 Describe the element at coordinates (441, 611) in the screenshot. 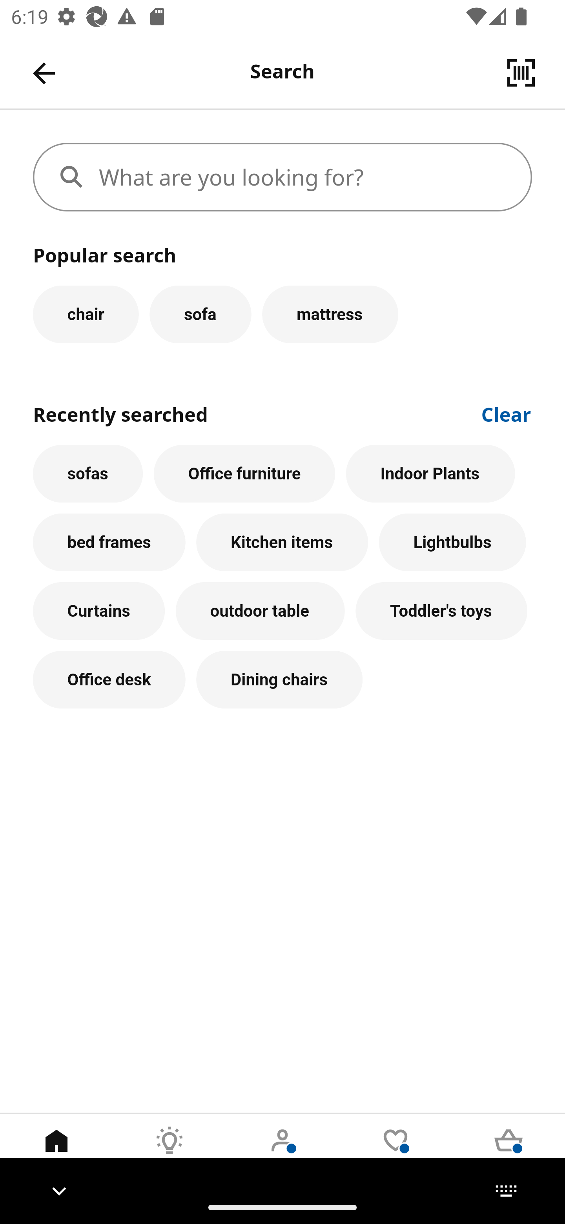

I see `Toddler's toys` at that location.